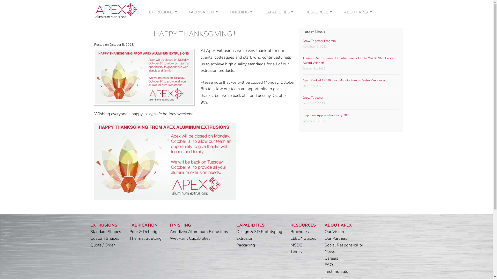  What do you see at coordinates (344, 80) in the screenshot?
I see `Apex Ranked #25 Biggest Manufacturer in Metro Vancouver` at bounding box center [344, 80].